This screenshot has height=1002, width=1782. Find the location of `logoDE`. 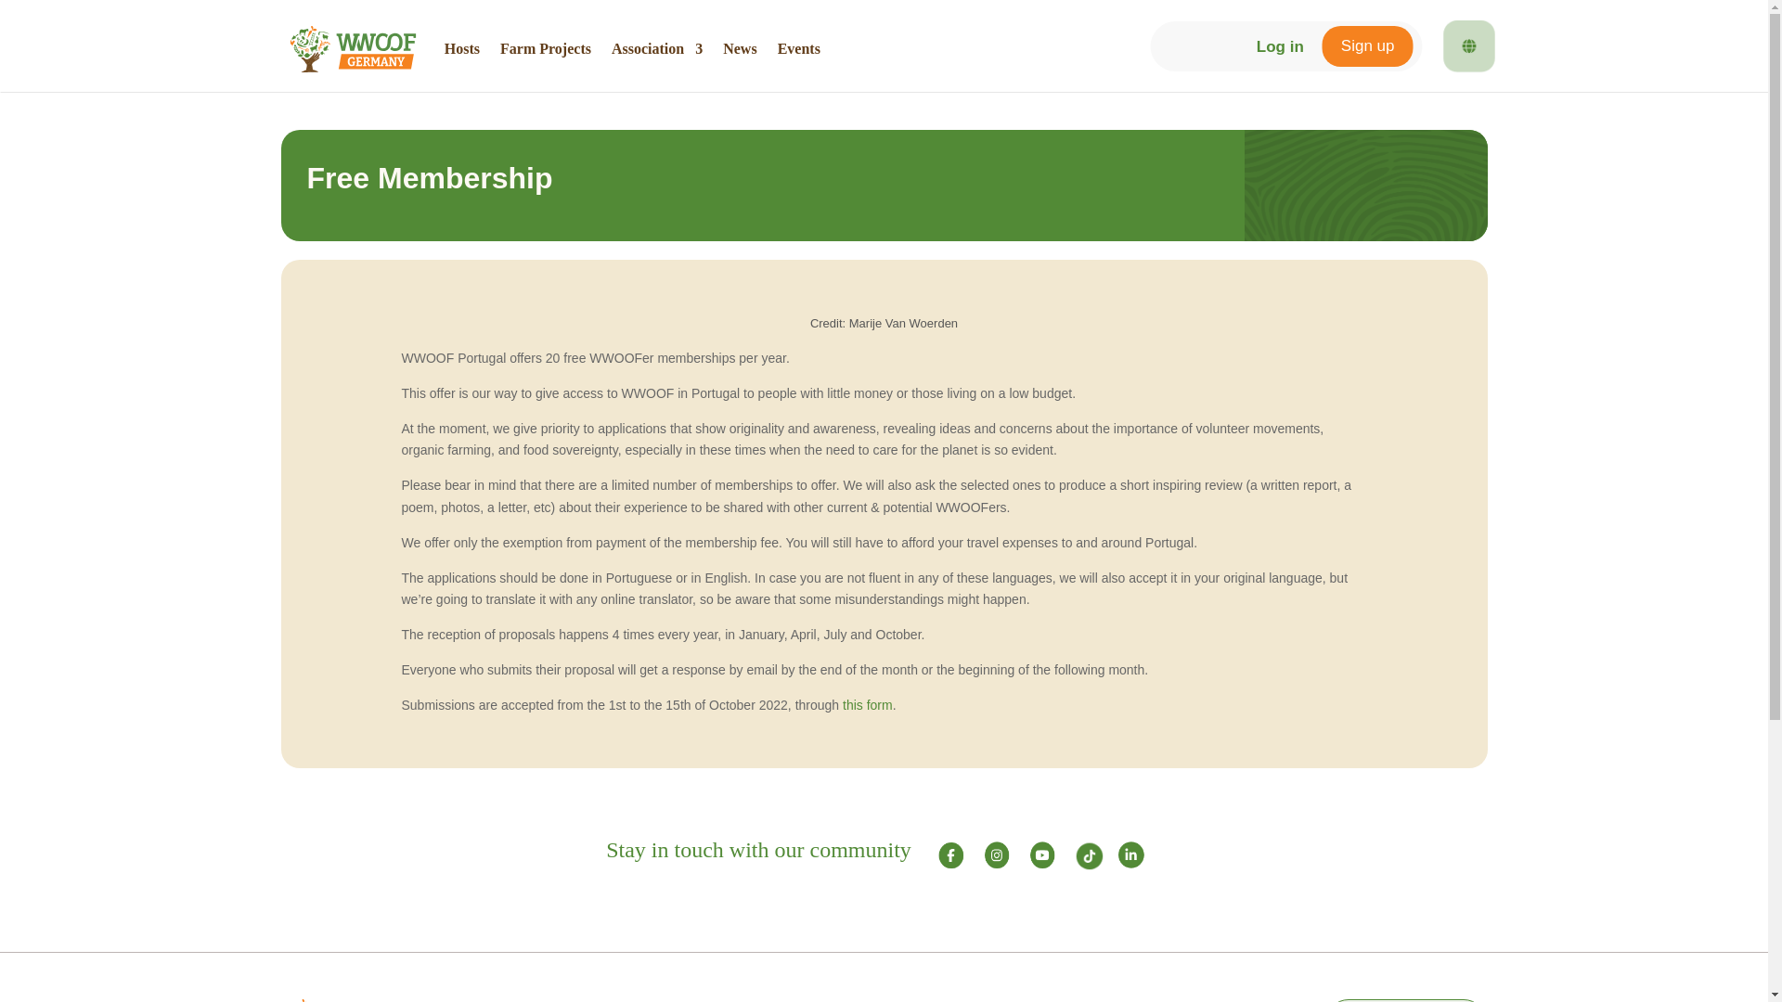

logoDE is located at coordinates (342, 1000).